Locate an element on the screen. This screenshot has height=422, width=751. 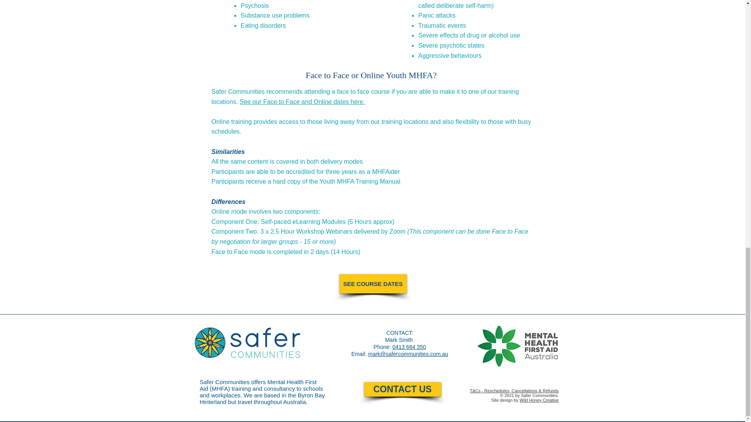
CONTACT US is located at coordinates (402, 389).